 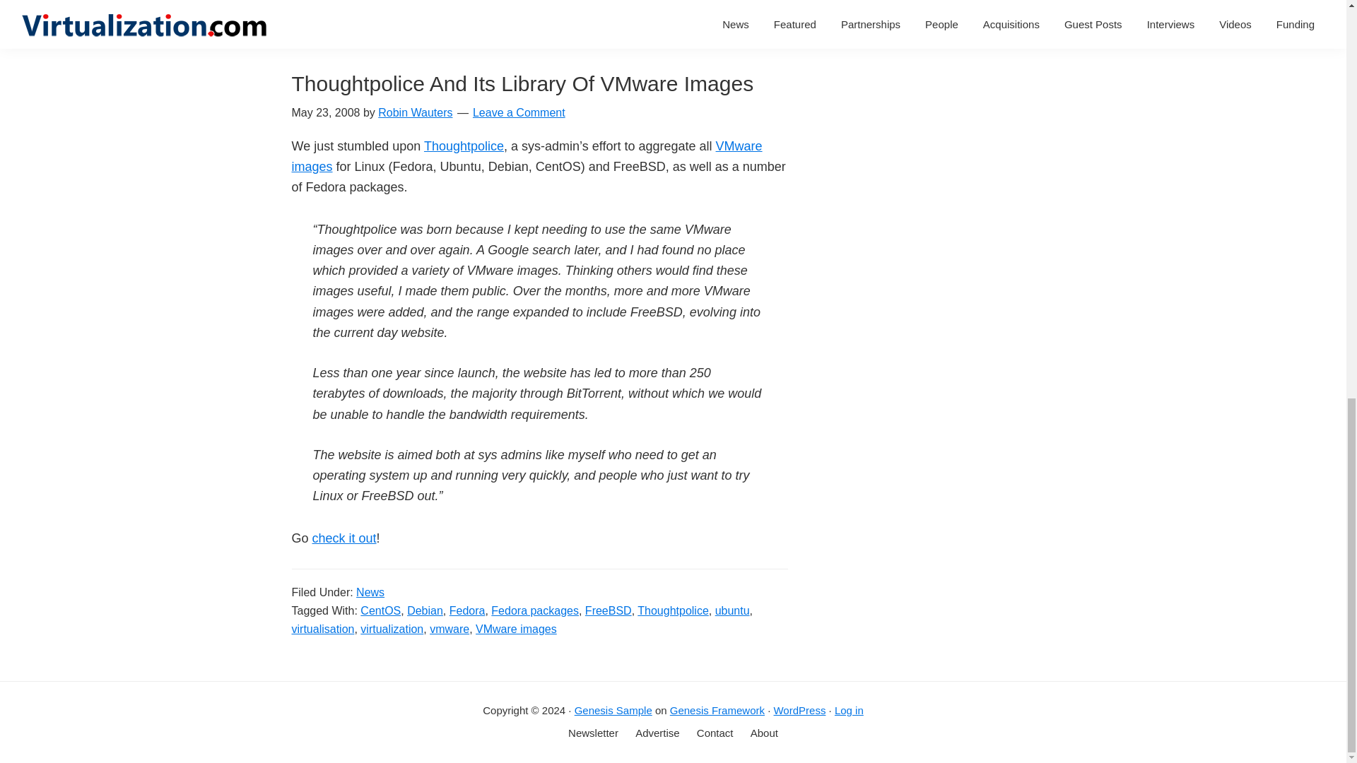 I want to click on Thoughtpolice, so click(x=464, y=146).